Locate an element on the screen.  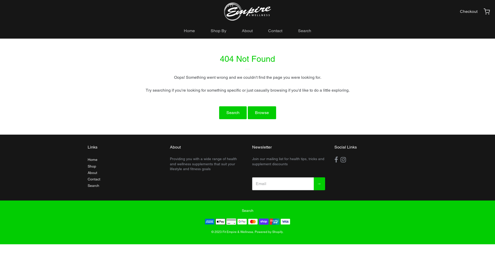
Home is located at coordinates (189, 31).